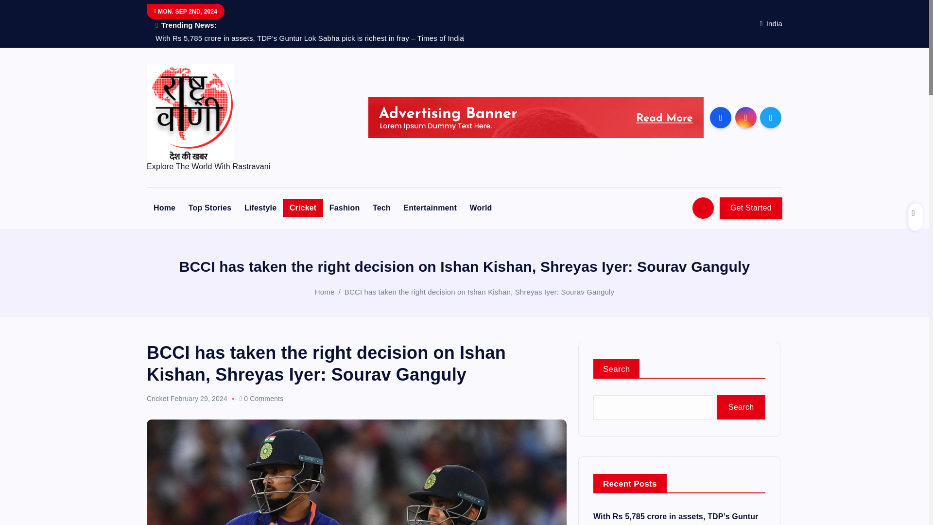 This screenshot has height=525, width=933. I want to click on Home, so click(325, 292).